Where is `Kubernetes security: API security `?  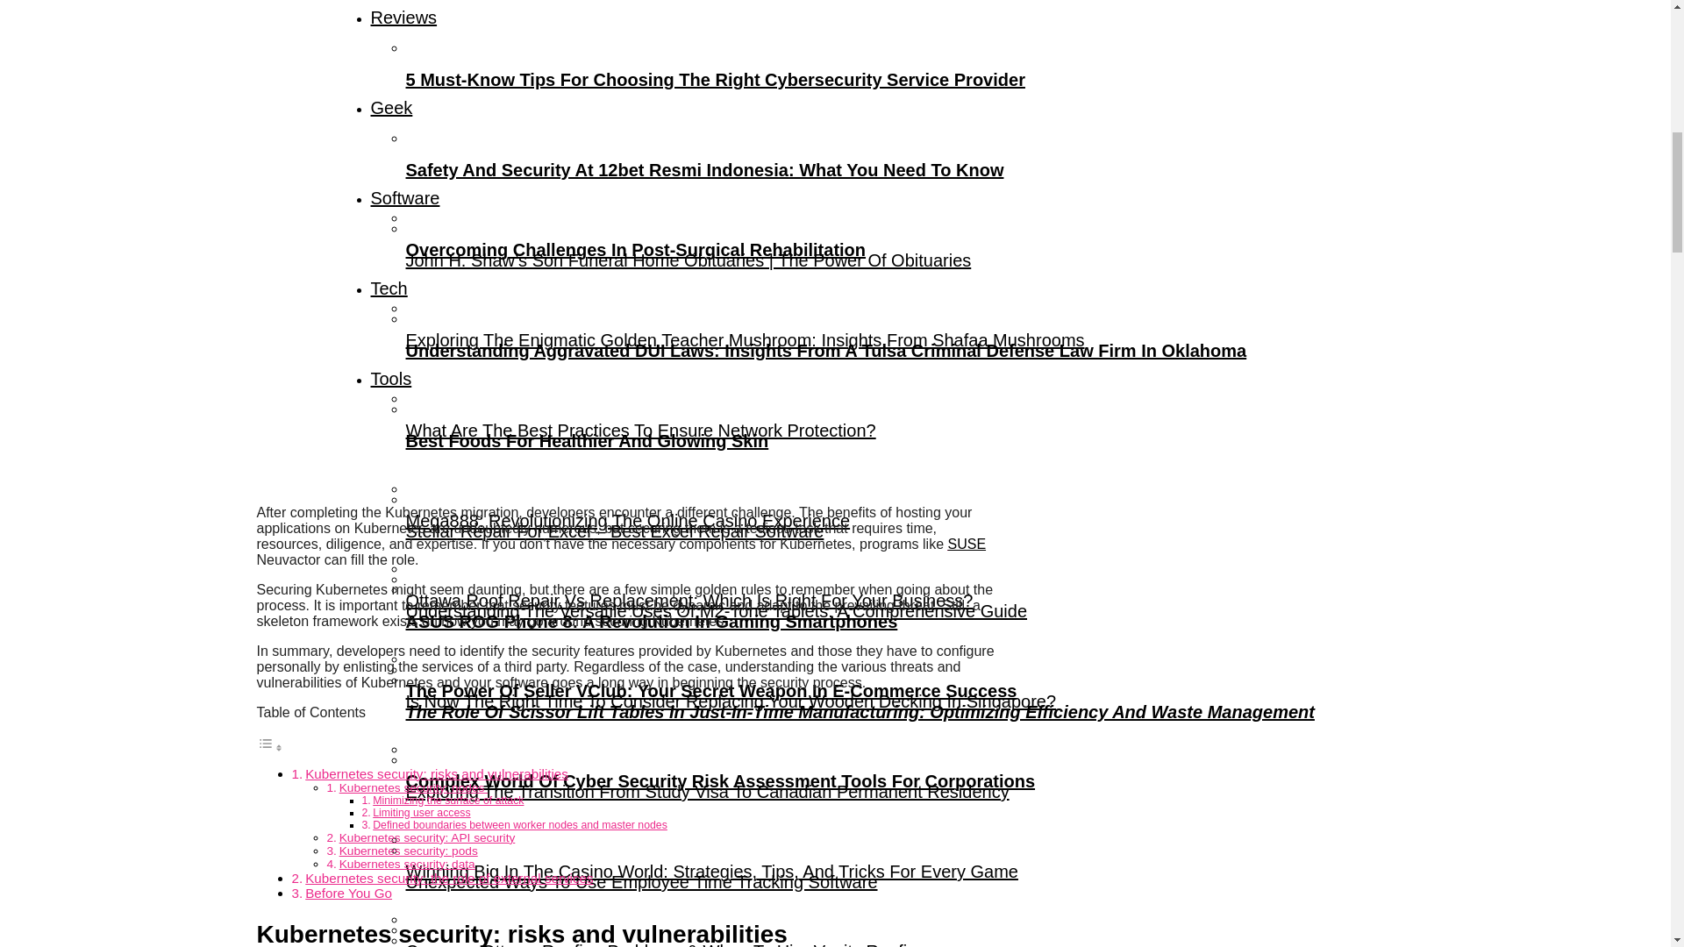
Kubernetes security: API security  is located at coordinates (427, 838).